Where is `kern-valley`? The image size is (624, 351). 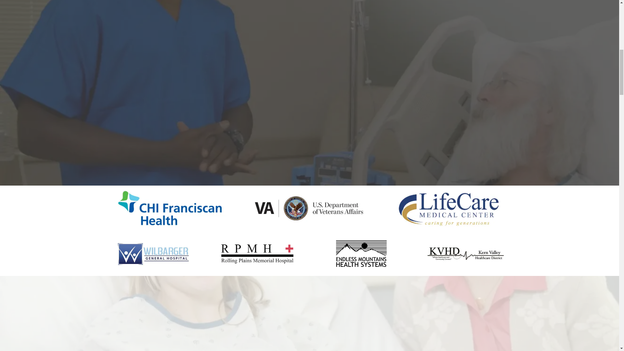
kern-valley is located at coordinates (466, 253).